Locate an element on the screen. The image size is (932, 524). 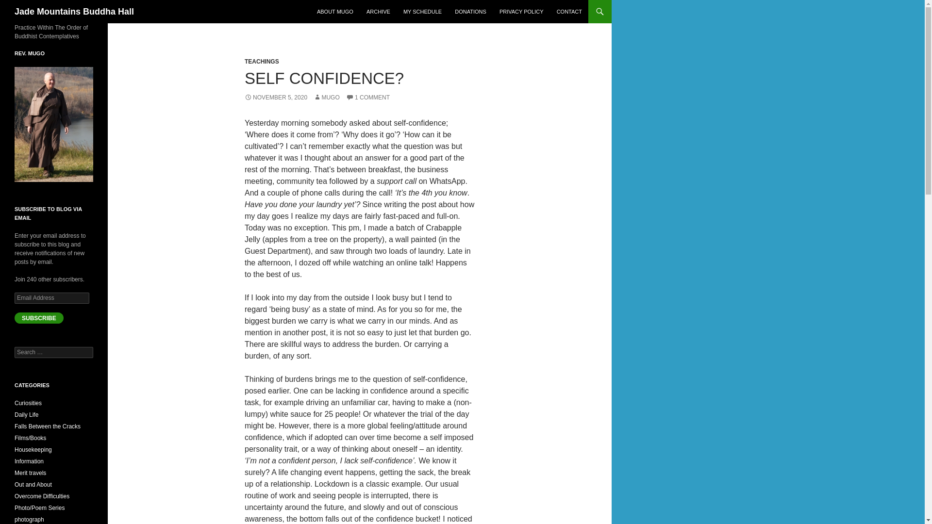
SUBSCRIBE is located at coordinates (39, 318).